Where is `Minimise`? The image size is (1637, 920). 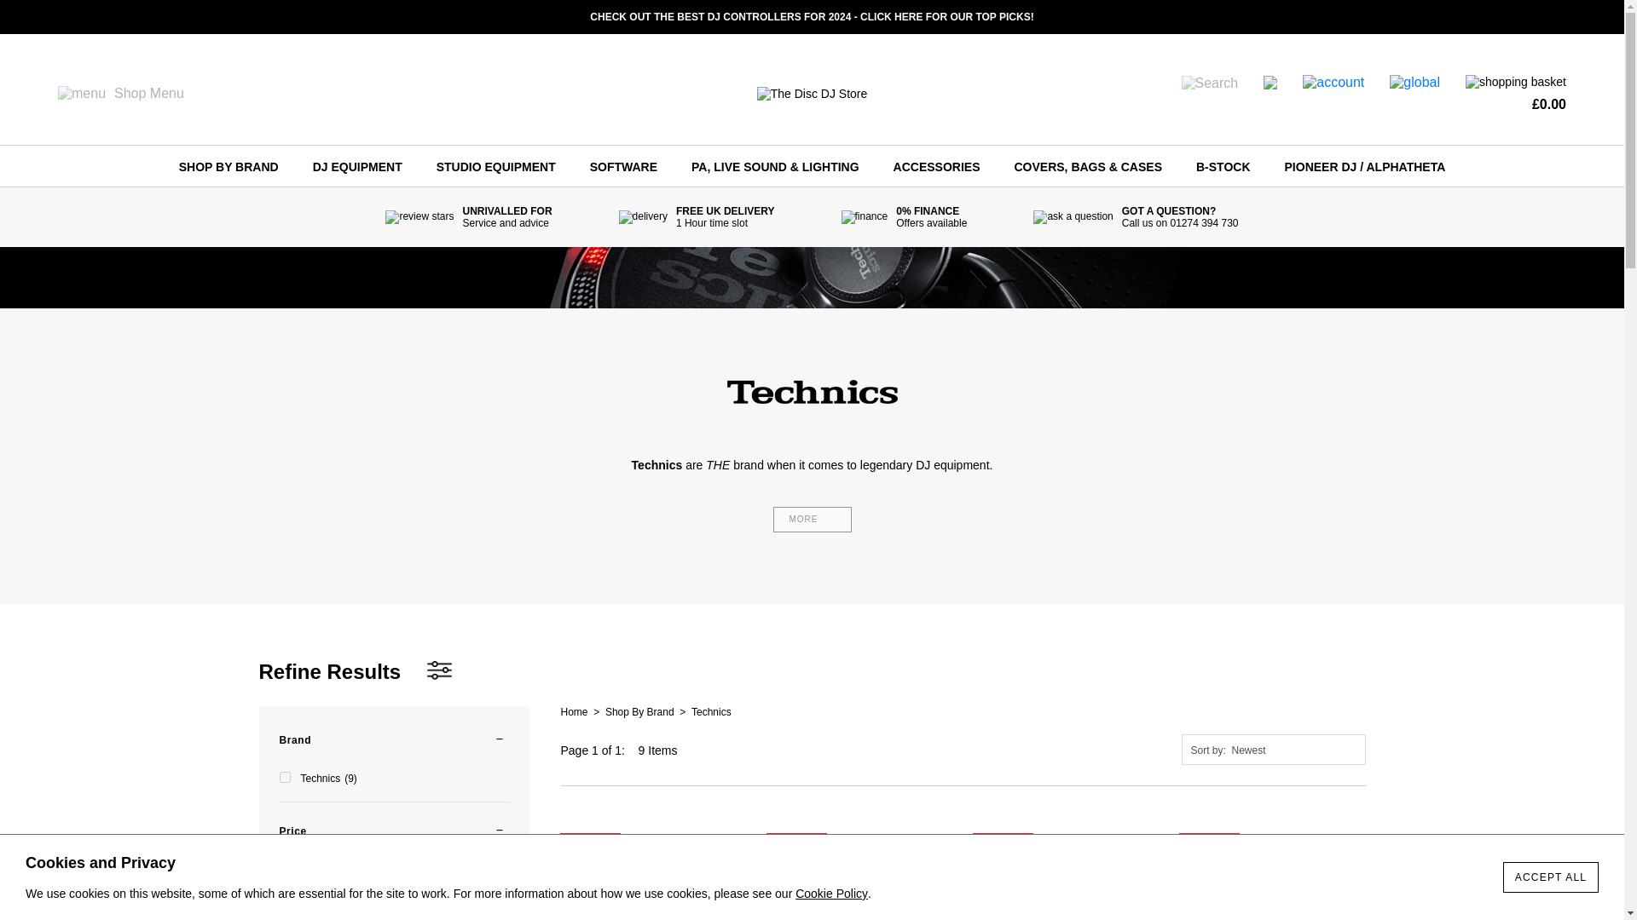
Minimise is located at coordinates (389, 739).